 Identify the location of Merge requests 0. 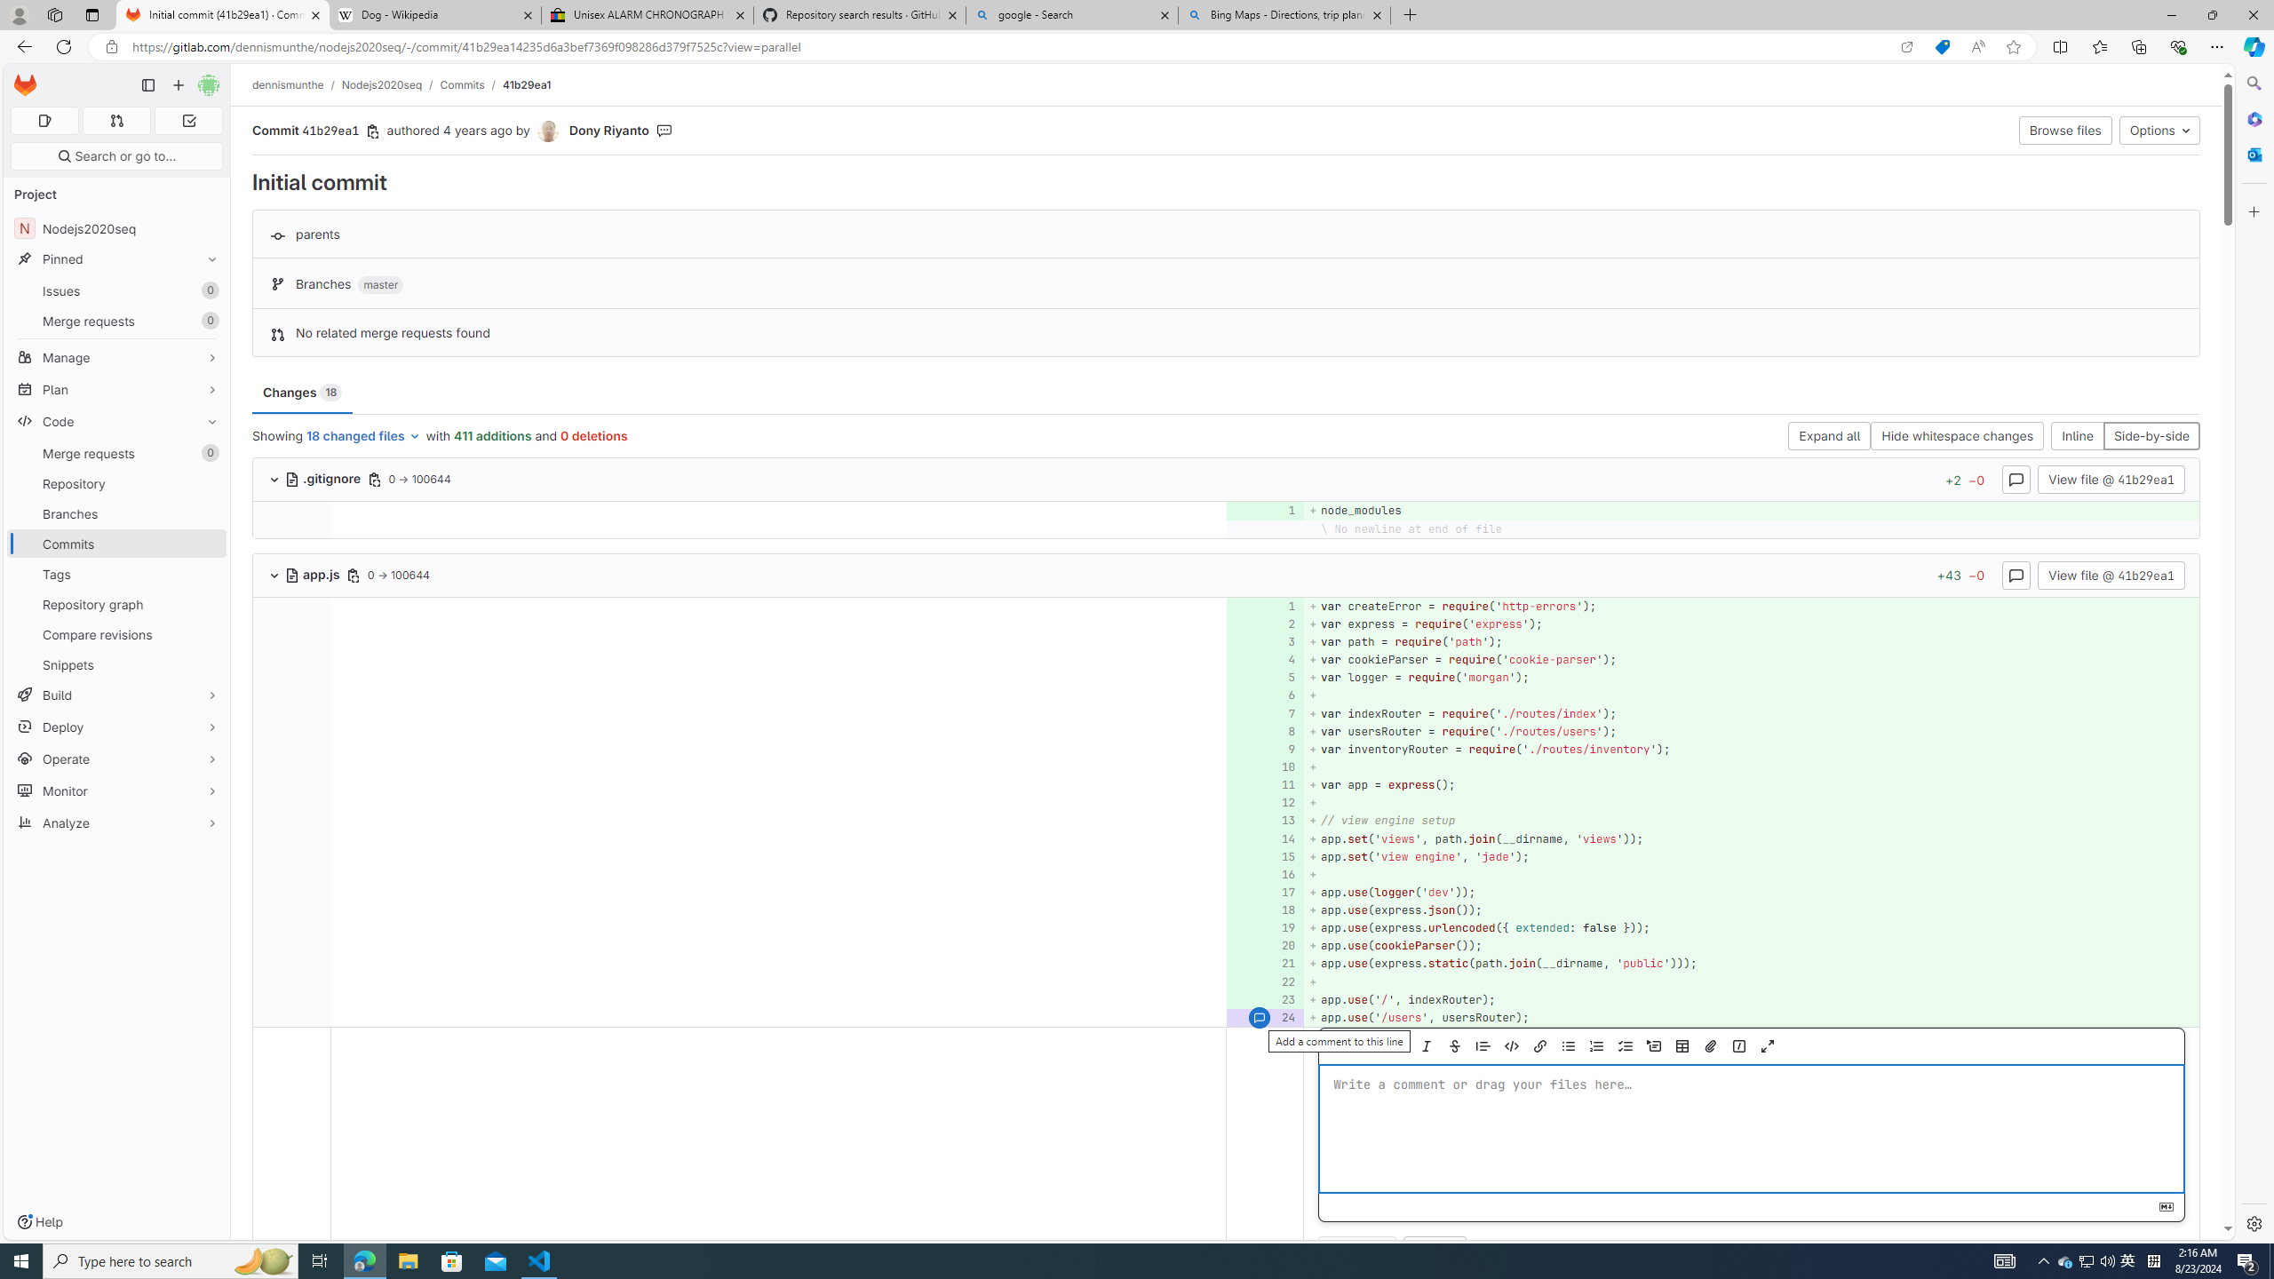
(117, 453).